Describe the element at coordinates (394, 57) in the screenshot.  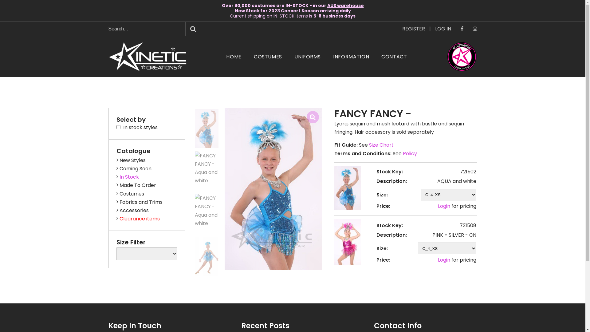
I see `CONTACT` at that location.